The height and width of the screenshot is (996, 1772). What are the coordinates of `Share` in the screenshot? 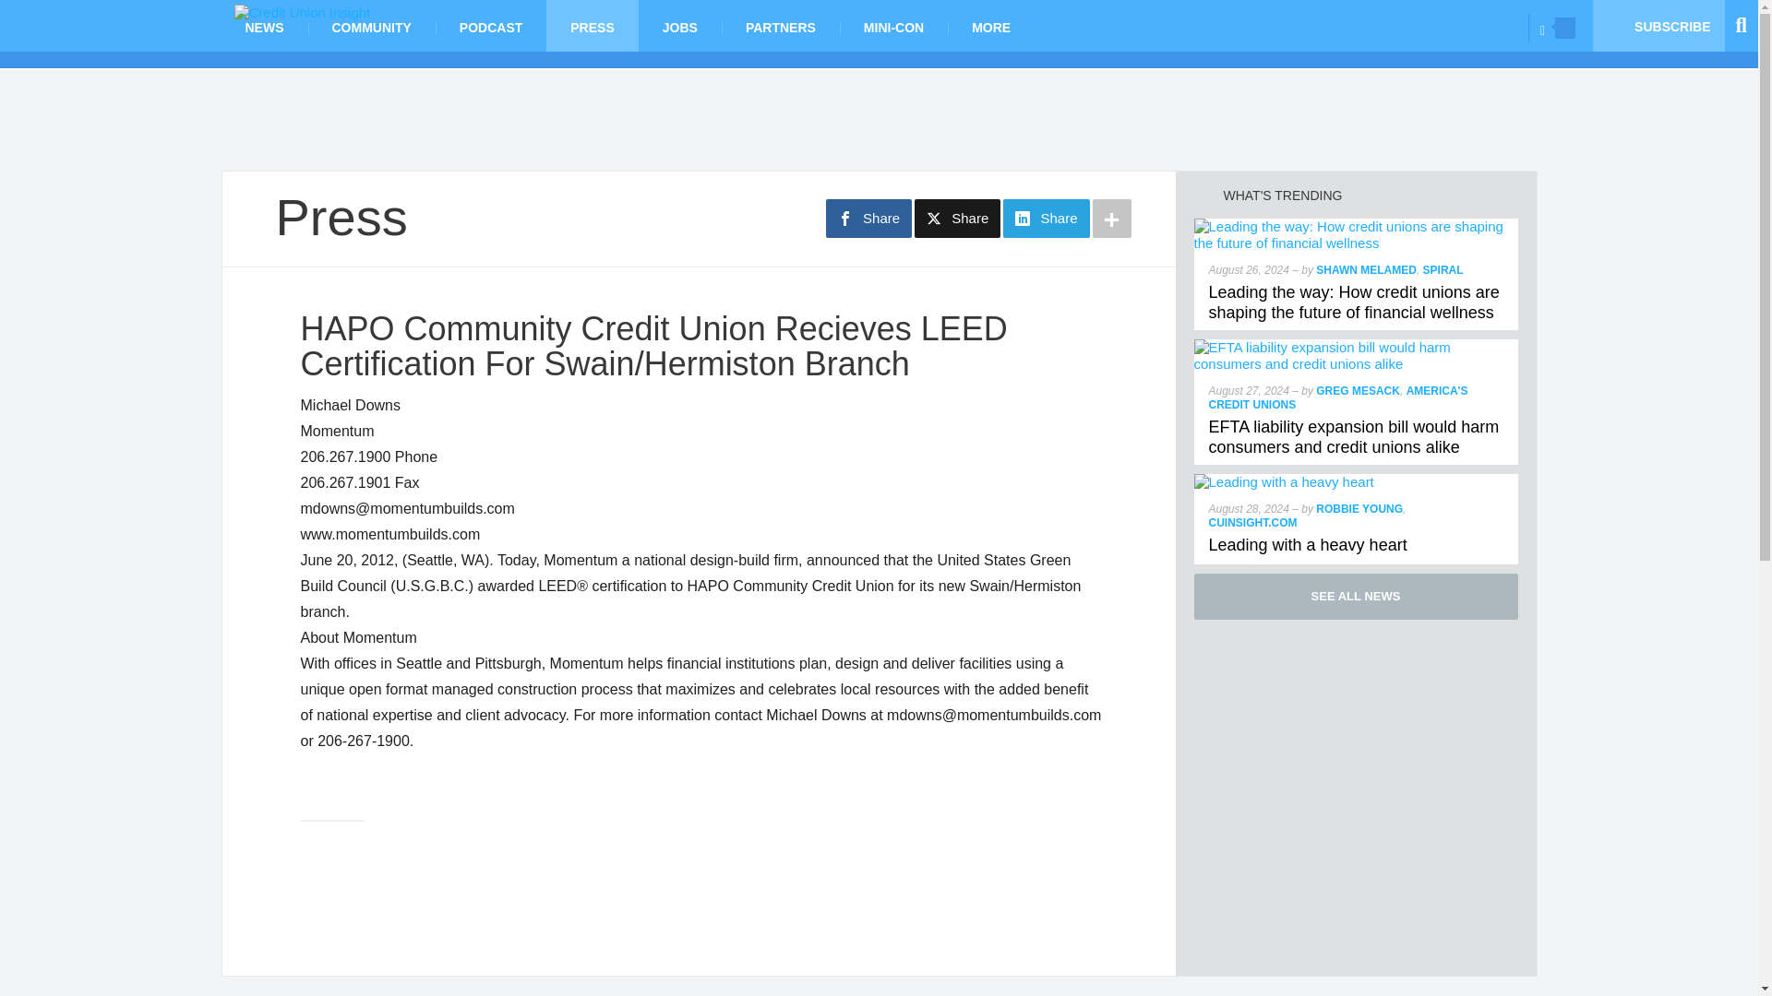 It's located at (1046, 219).